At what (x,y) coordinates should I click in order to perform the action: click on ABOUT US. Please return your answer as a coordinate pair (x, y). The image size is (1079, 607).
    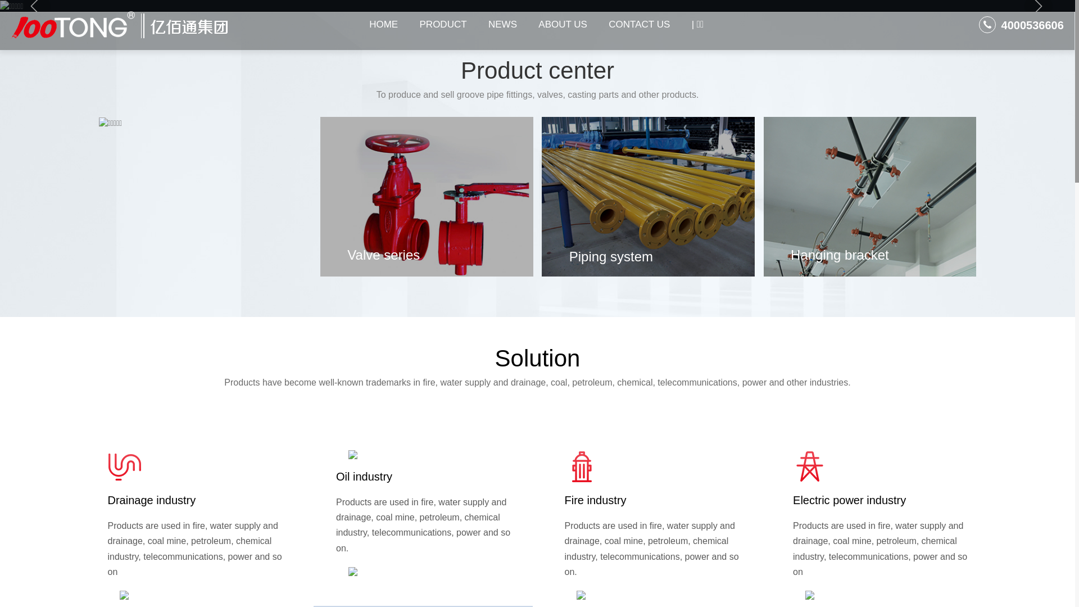
    Looking at the image, I should click on (563, 25).